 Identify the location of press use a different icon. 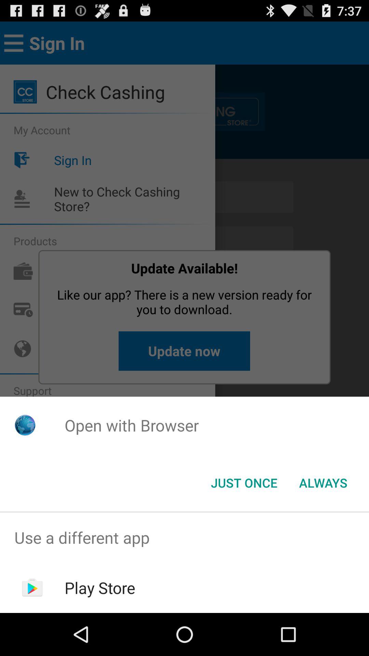
(184, 538).